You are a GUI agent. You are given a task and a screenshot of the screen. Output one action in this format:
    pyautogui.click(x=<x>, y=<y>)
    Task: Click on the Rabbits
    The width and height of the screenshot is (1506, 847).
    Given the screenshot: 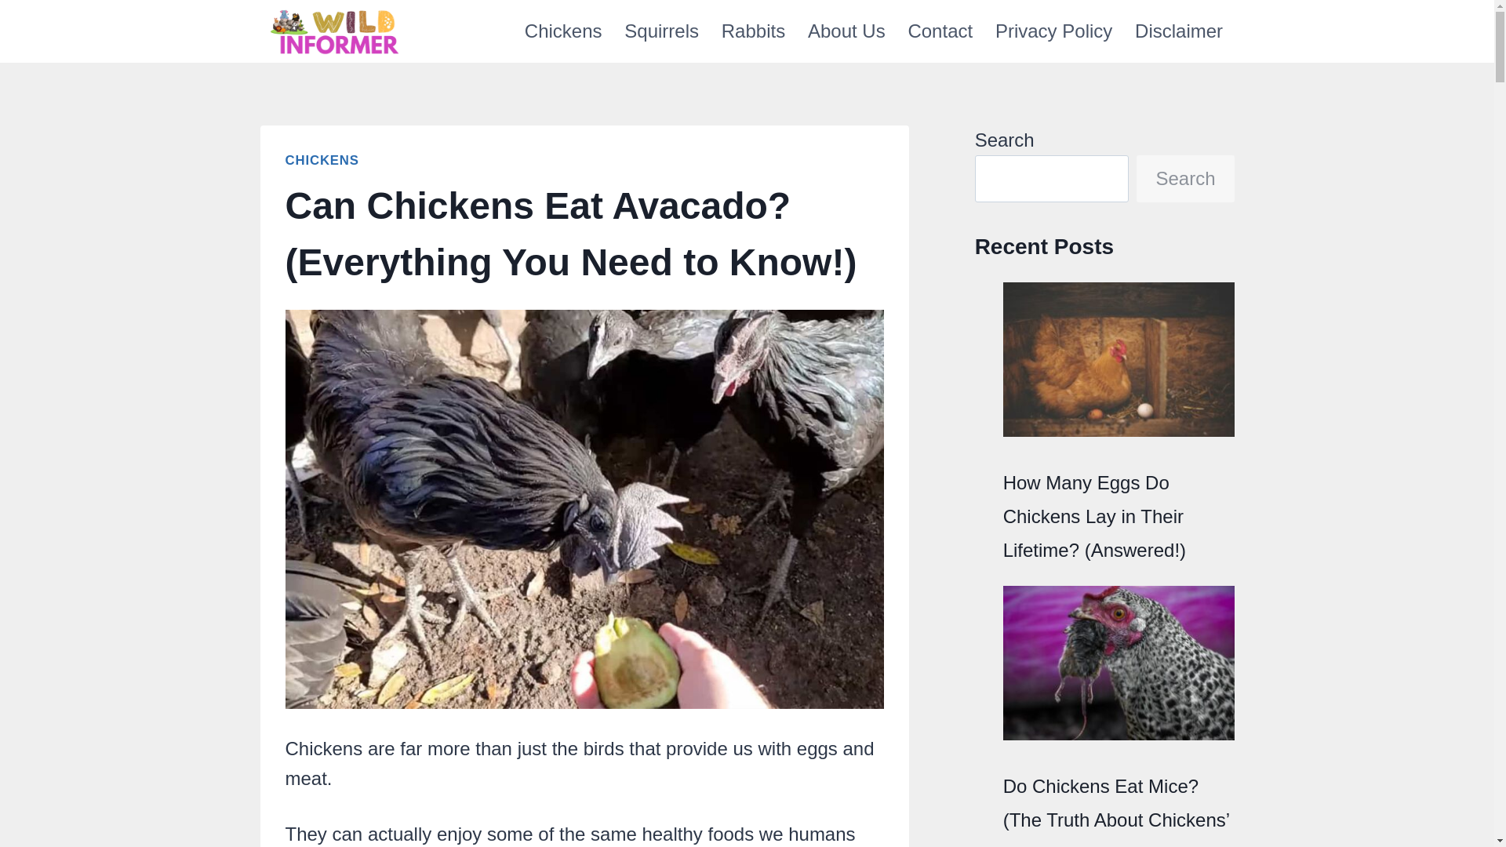 What is the action you would take?
    pyautogui.click(x=753, y=31)
    